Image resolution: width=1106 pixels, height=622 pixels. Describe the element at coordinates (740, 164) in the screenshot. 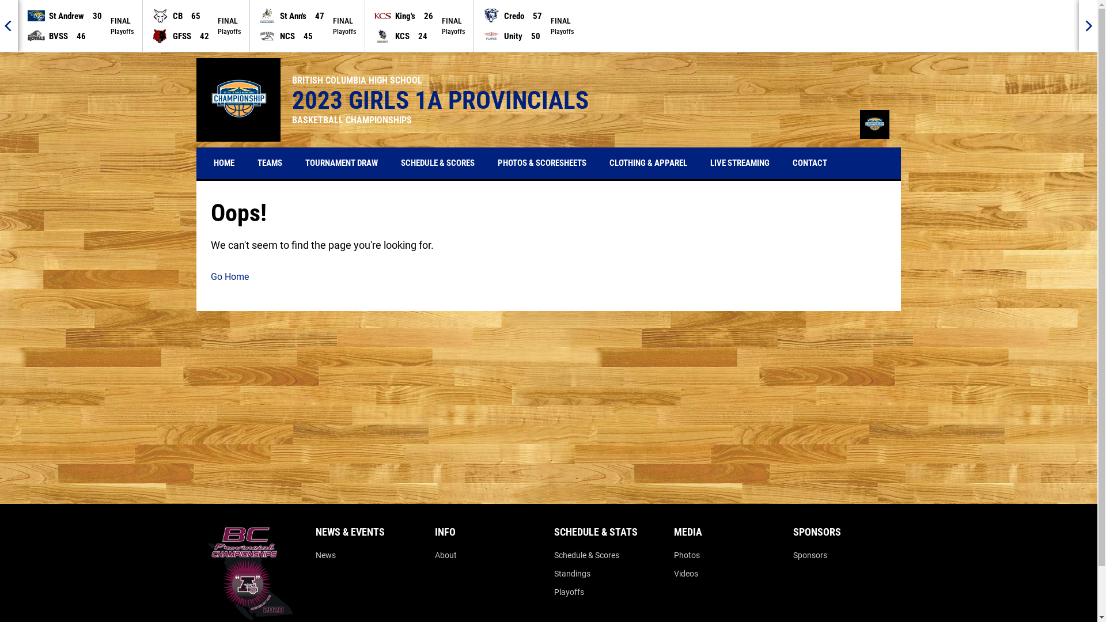

I see `LIVE STREAMING` at that location.